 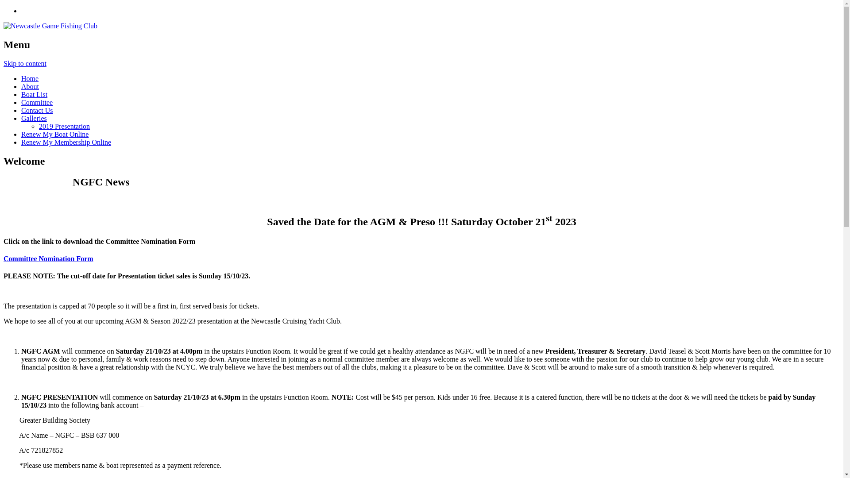 What do you see at coordinates (65, 127) in the screenshot?
I see `2019 Presentation` at bounding box center [65, 127].